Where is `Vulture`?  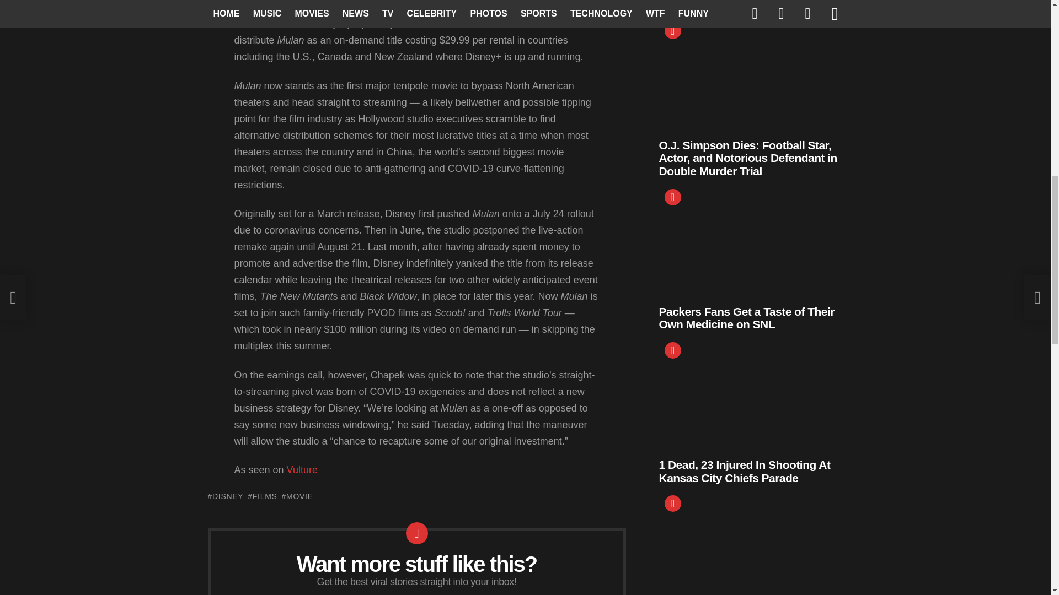 Vulture is located at coordinates (302, 469).